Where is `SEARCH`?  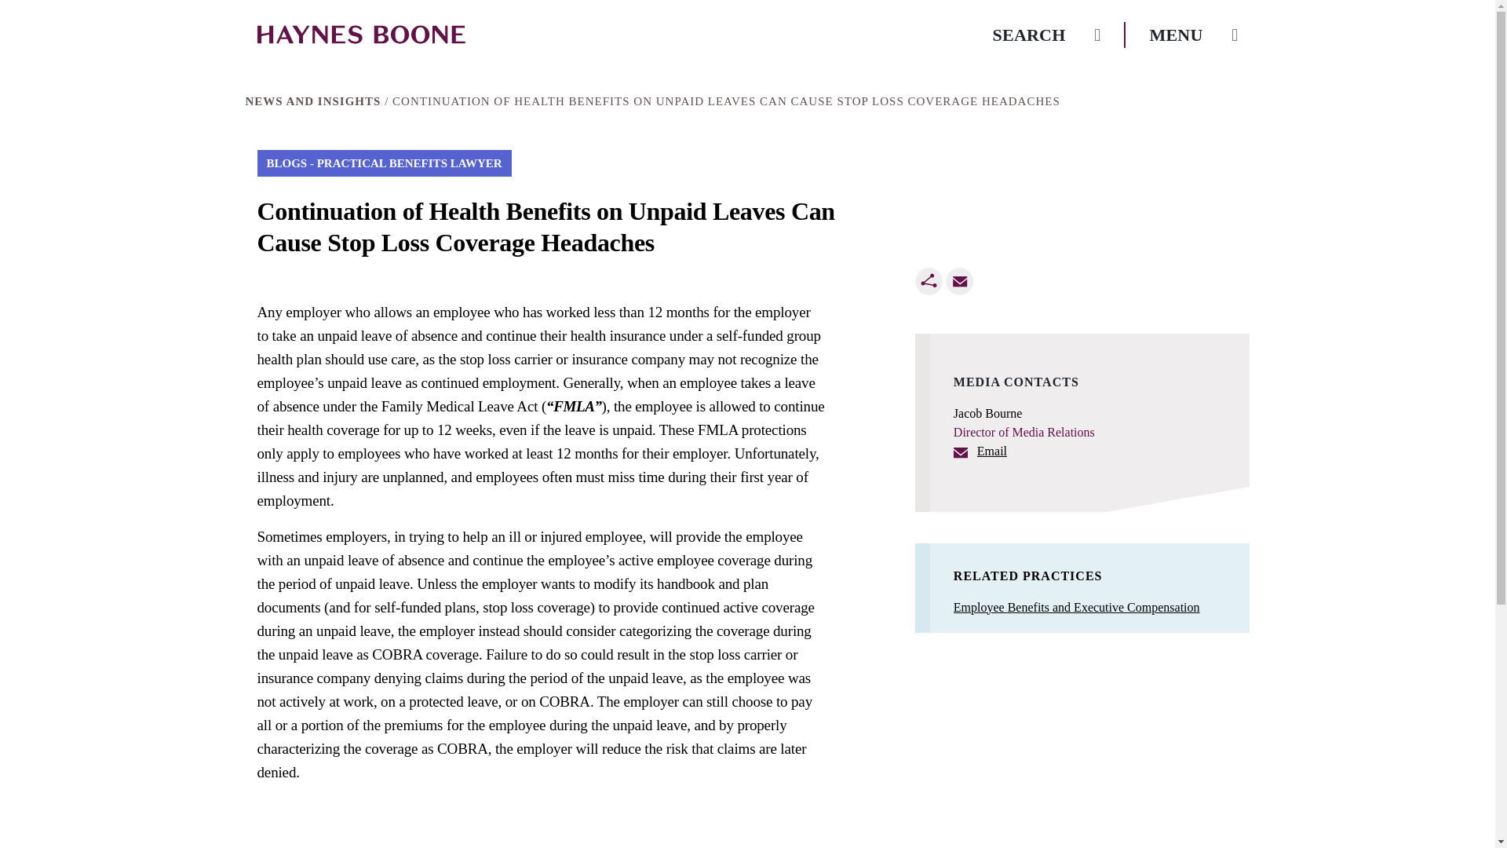
SEARCH is located at coordinates (1047, 35).